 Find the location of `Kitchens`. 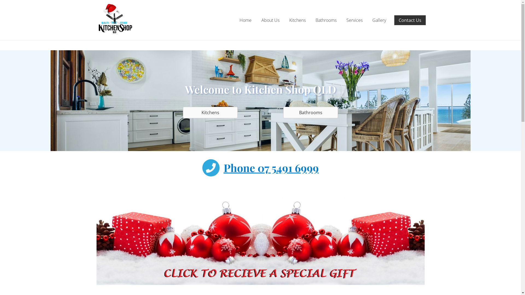

Kitchens is located at coordinates (297, 20).